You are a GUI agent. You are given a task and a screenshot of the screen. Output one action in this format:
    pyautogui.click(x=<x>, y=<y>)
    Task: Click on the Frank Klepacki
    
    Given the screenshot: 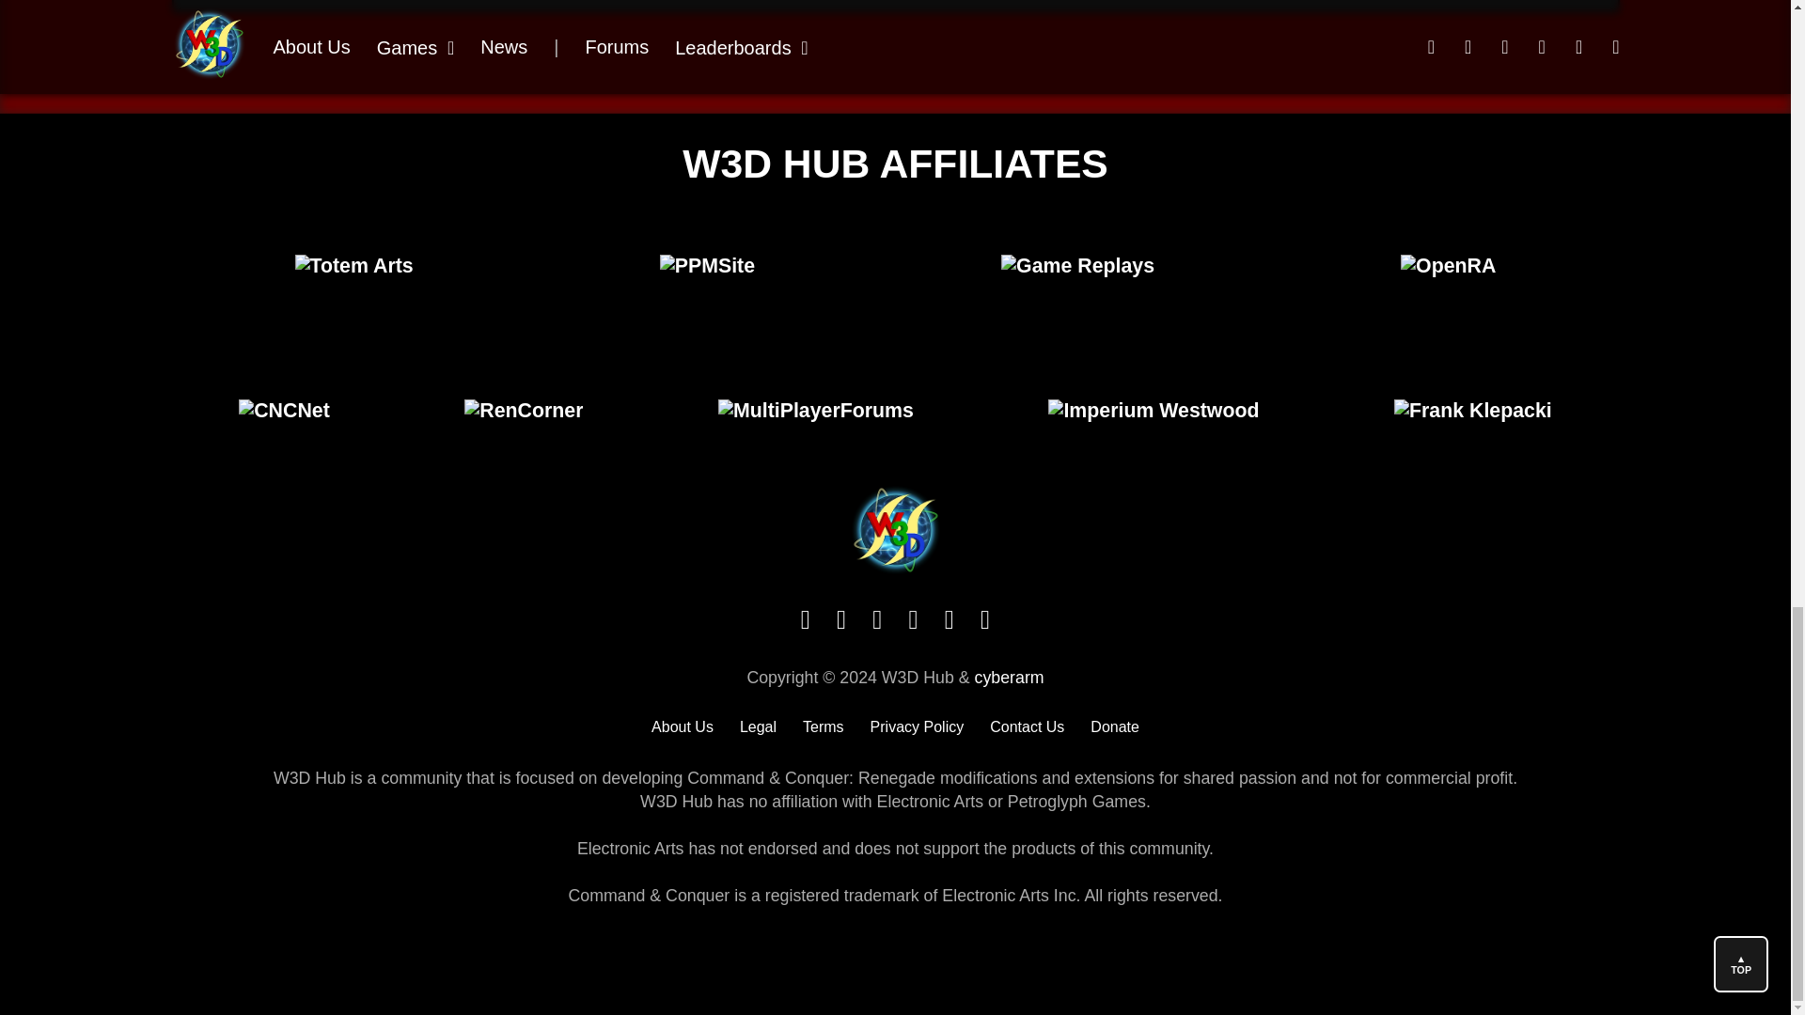 What is the action you would take?
    pyautogui.click(x=1472, y=411)
    